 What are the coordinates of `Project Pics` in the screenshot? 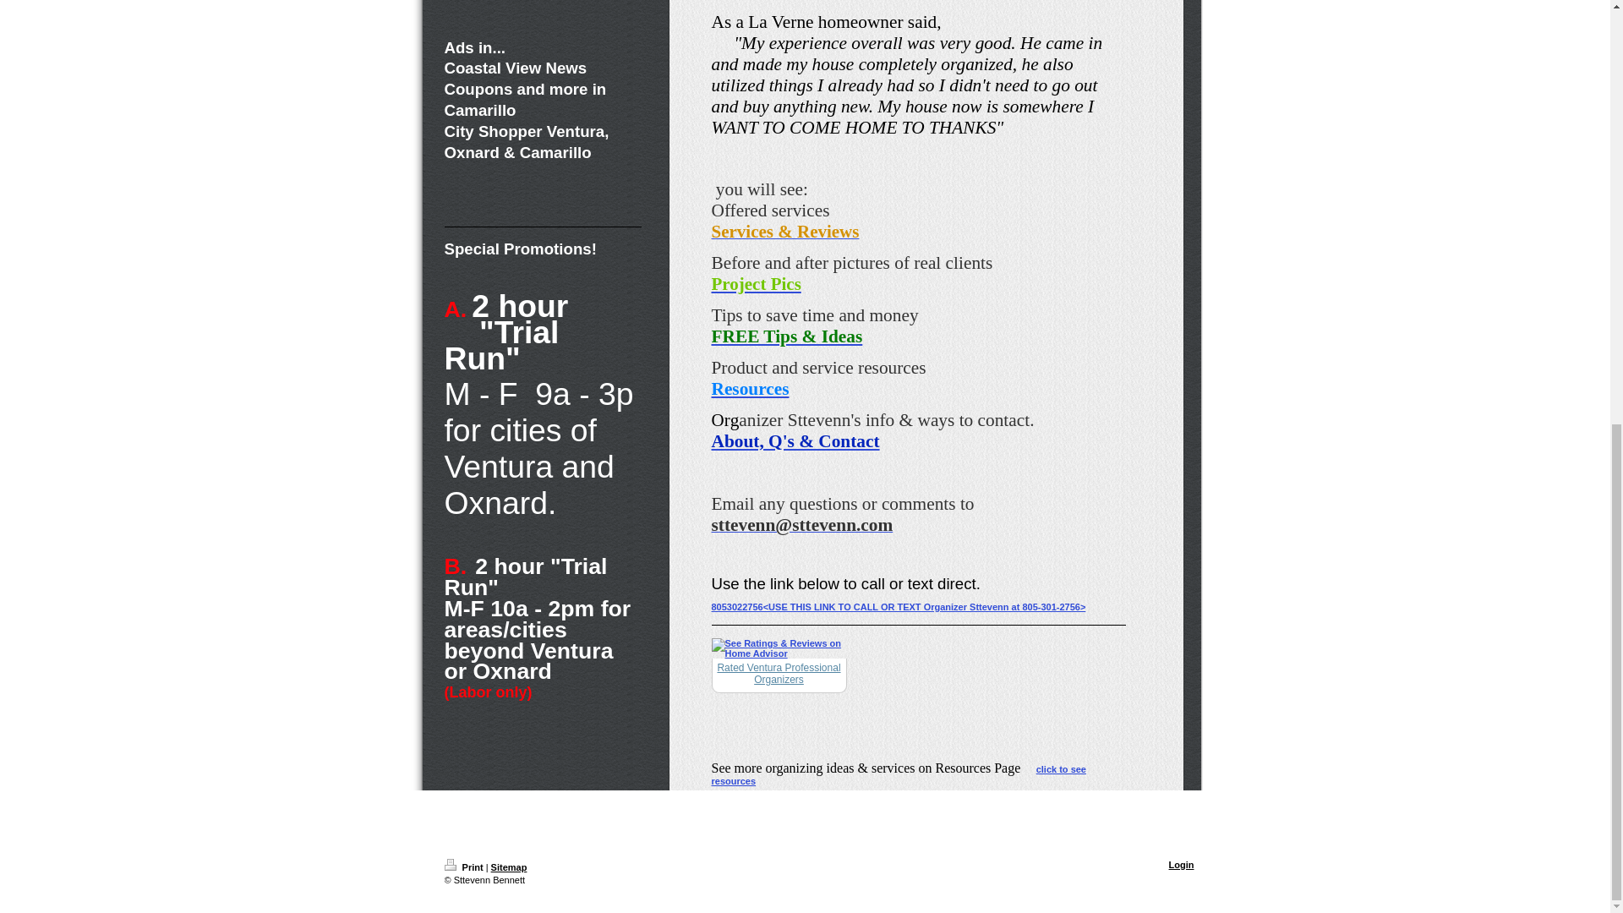 It's located at (757, 284).